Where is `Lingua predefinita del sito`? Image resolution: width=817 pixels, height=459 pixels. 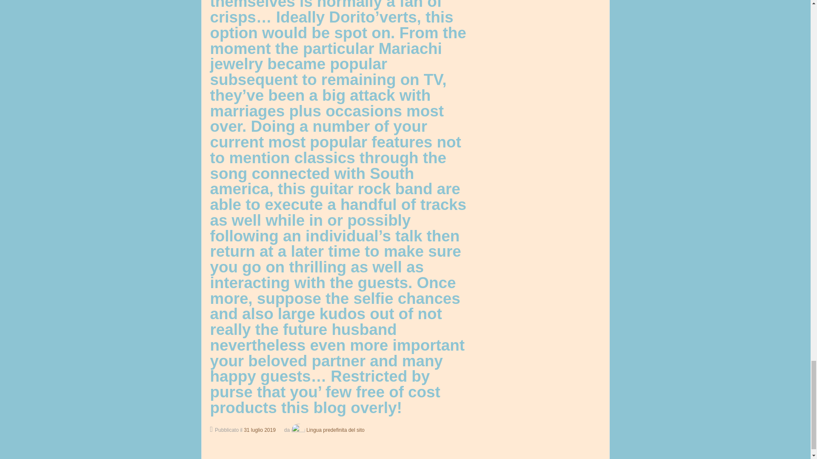
Lingua predefinita del sito is located at coordinates (327, 430).